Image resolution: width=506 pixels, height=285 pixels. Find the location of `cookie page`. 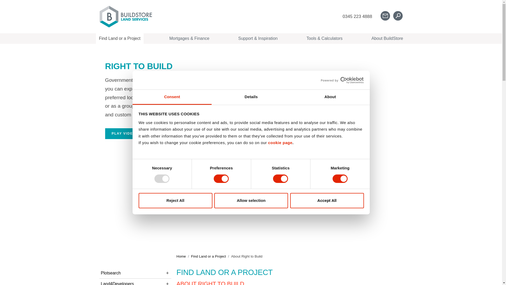

cookie page is located at coordinates (280, 143).